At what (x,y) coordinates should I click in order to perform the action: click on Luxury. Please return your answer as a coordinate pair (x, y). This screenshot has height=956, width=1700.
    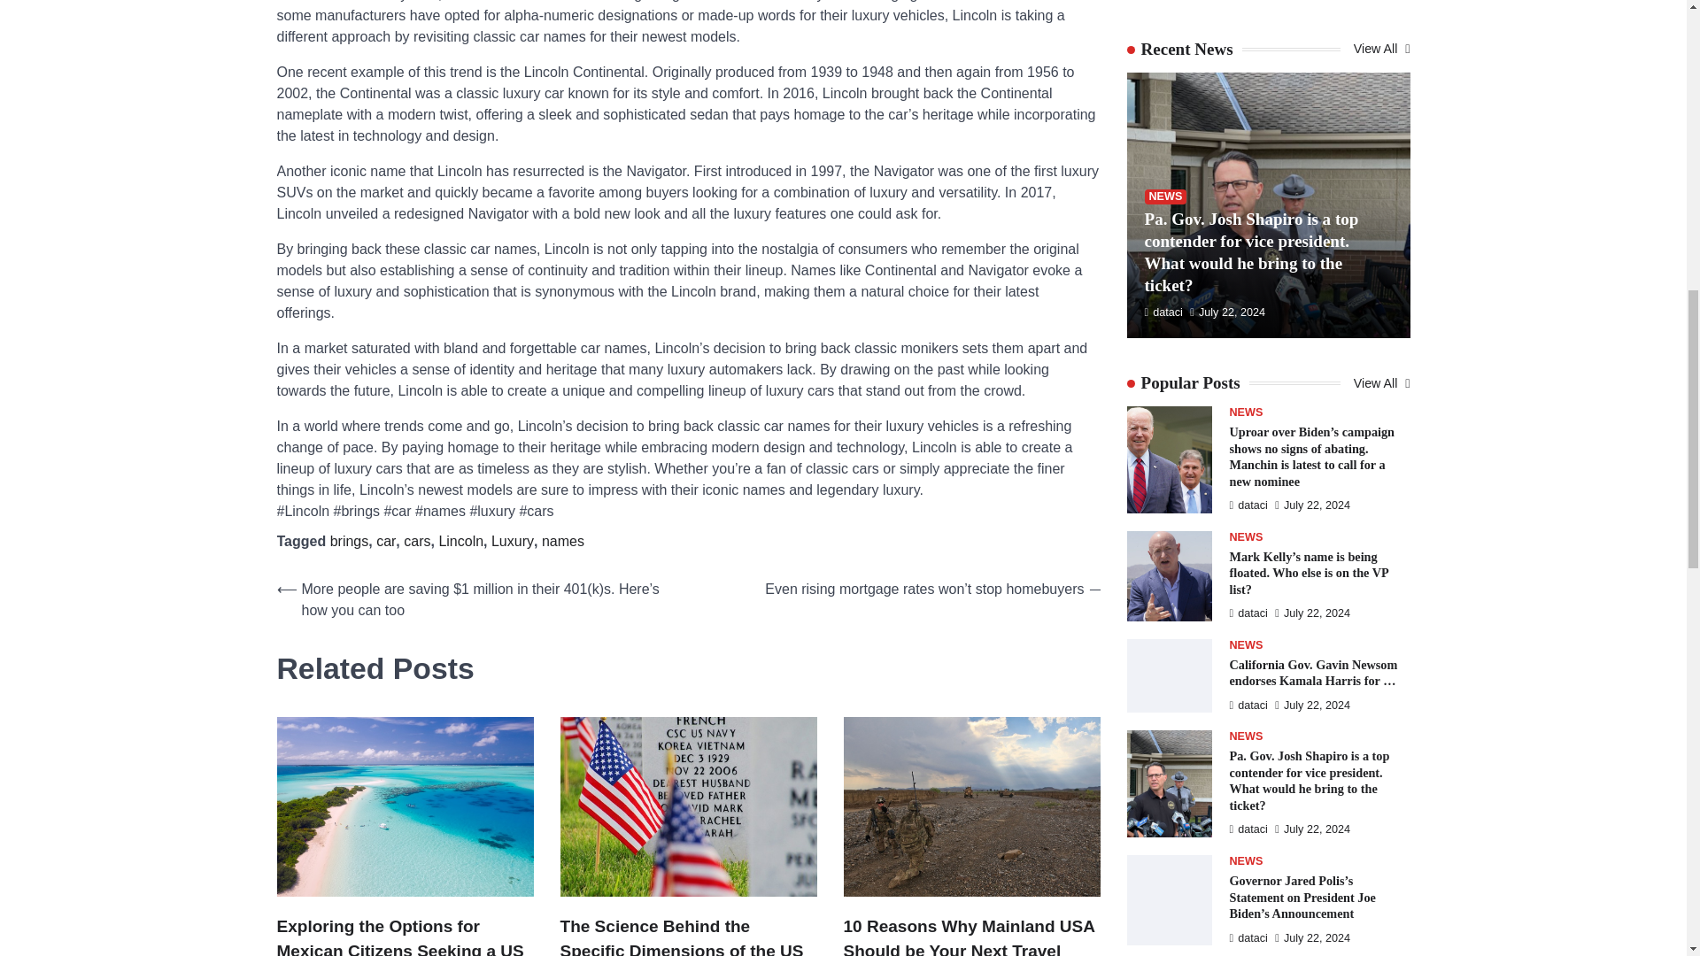
    Looking at the image, I should click on (512, 540).